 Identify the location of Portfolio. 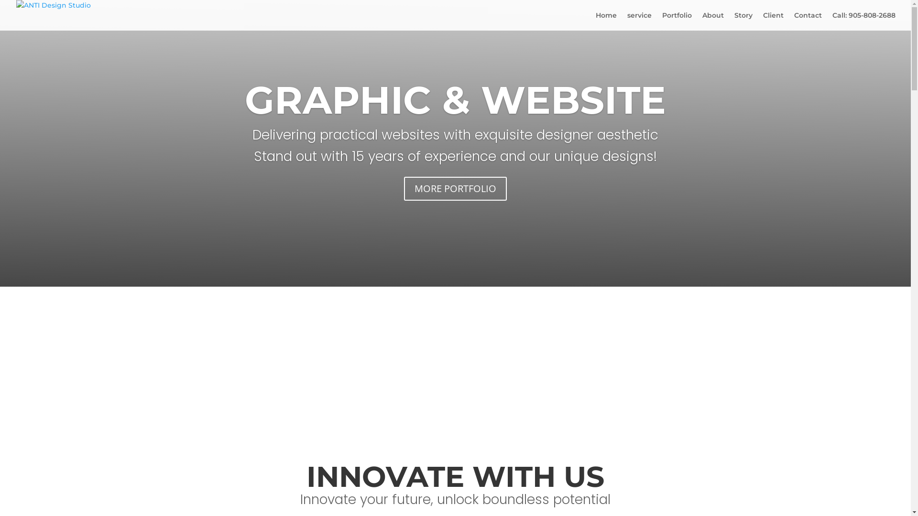
(677, 21).